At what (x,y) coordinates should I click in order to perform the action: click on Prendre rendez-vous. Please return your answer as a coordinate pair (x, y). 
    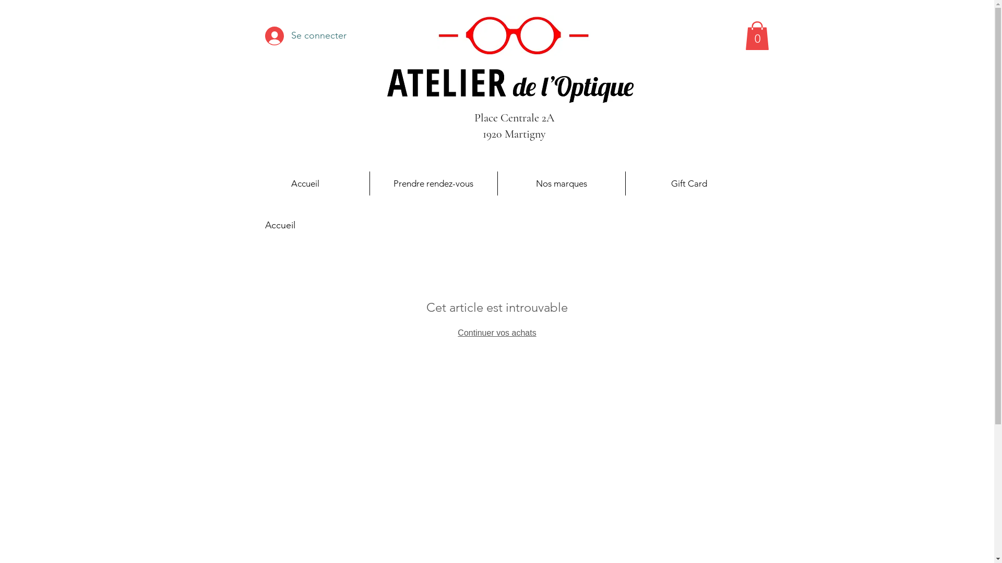
    Looking at the image, I should click on (433, 183).